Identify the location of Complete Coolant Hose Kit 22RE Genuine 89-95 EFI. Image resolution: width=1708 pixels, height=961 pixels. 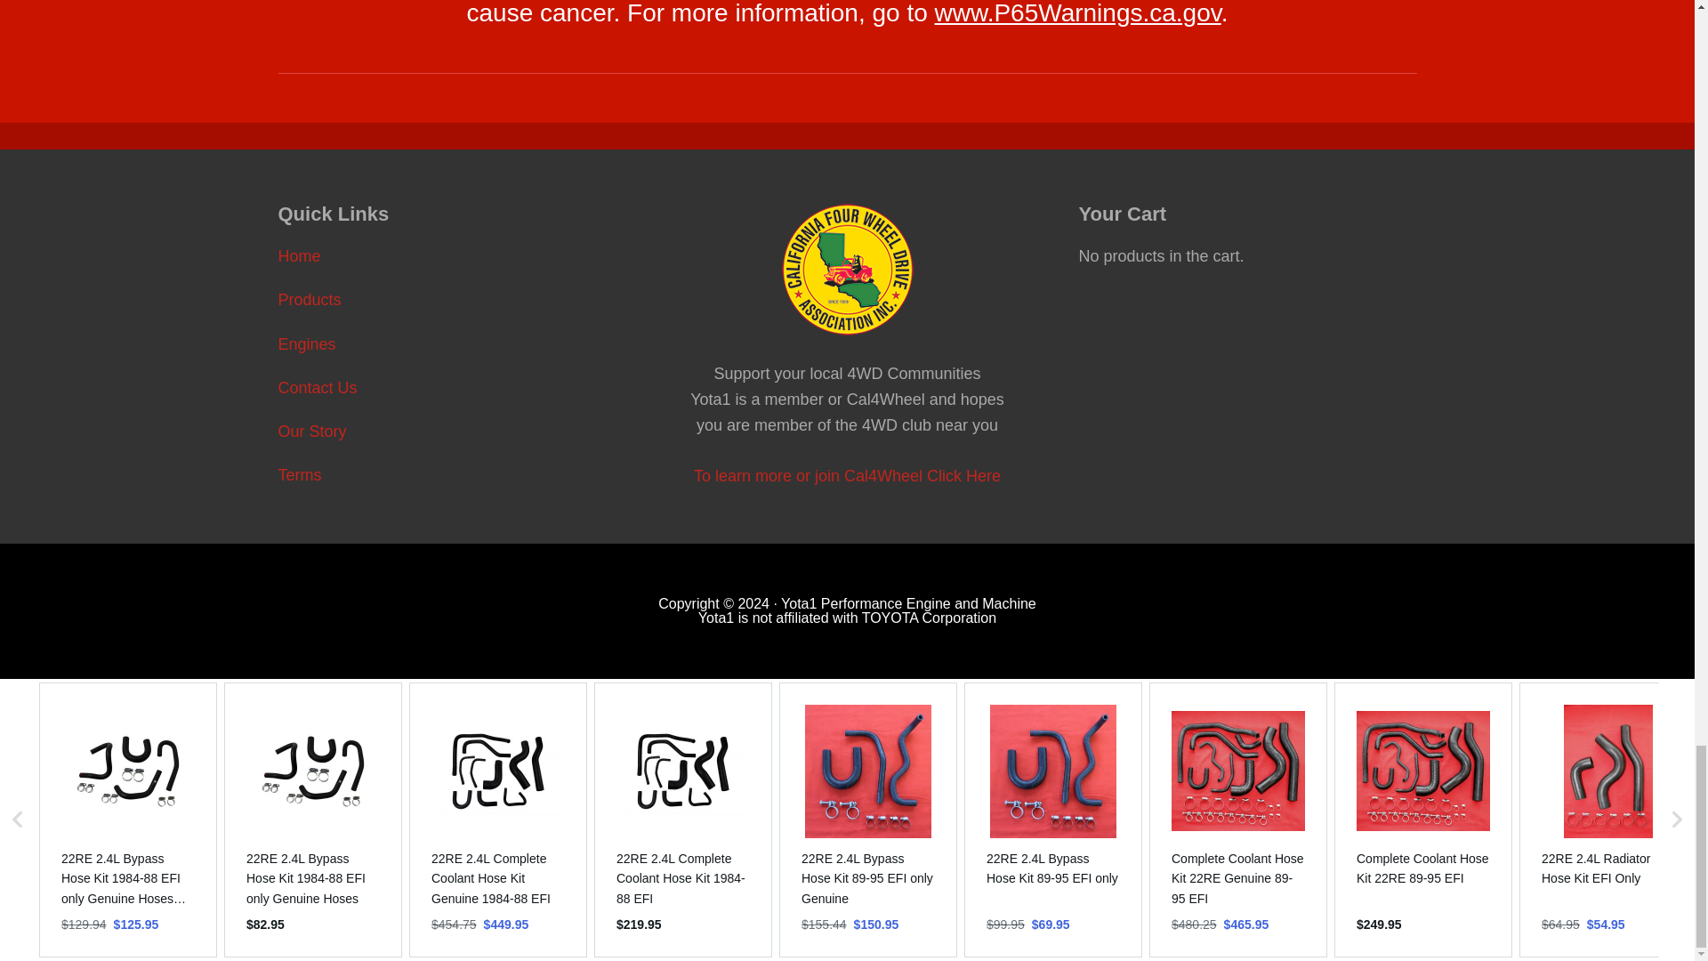
(1238, 878).